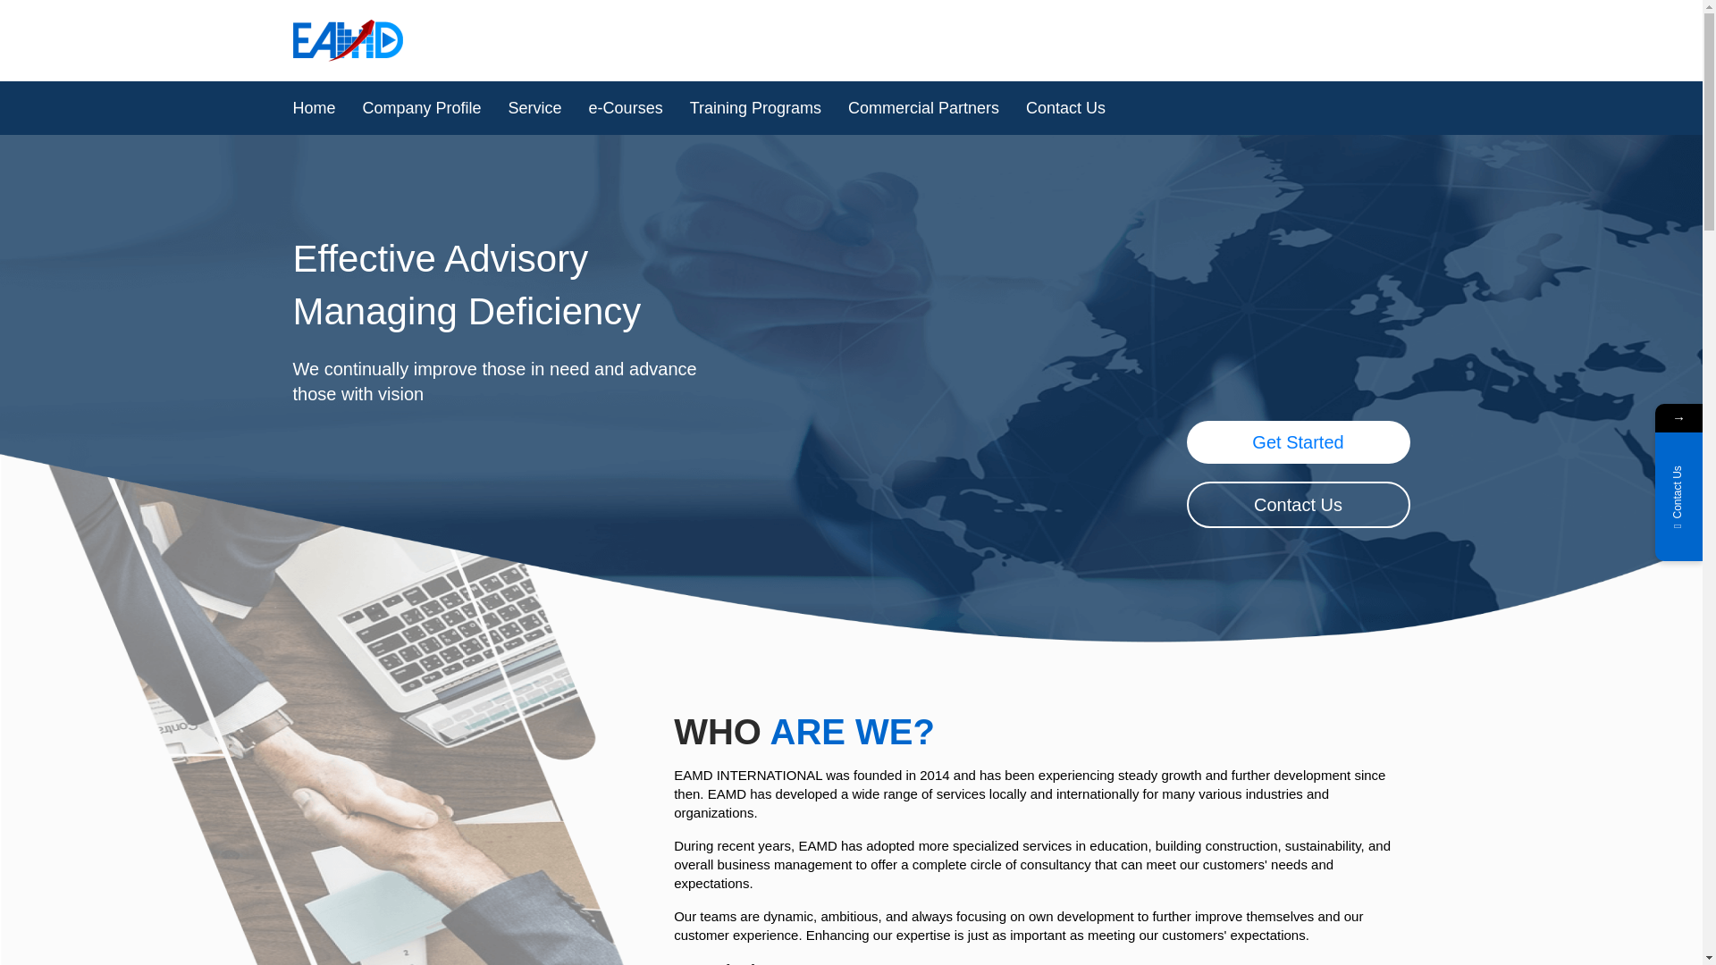 This screenshot has width=1716, height=965. What do you see at coordinates (922, 107) in the screenshot?
I see `Commercial Partners` at bounding box center [922, 107].